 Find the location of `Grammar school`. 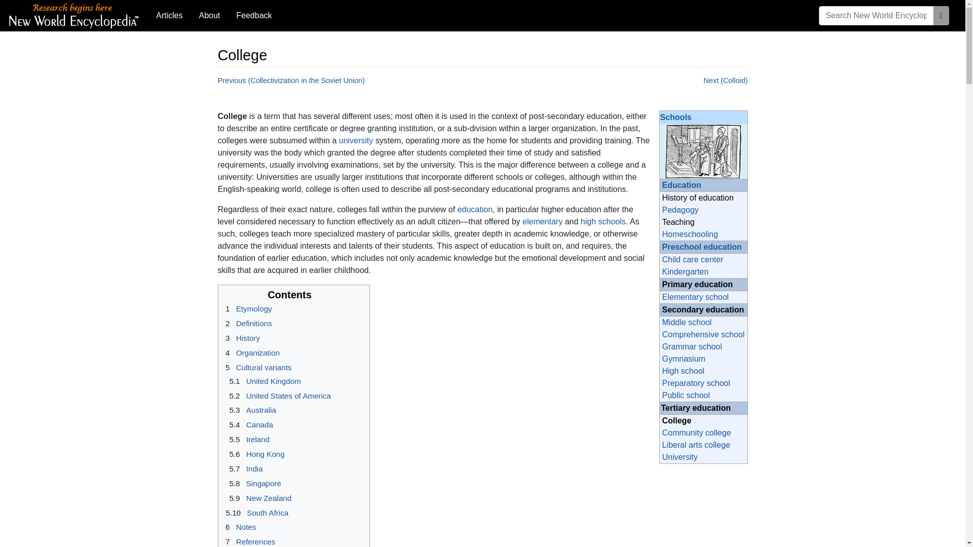

Grammar school is located at coordinates (691, 346).